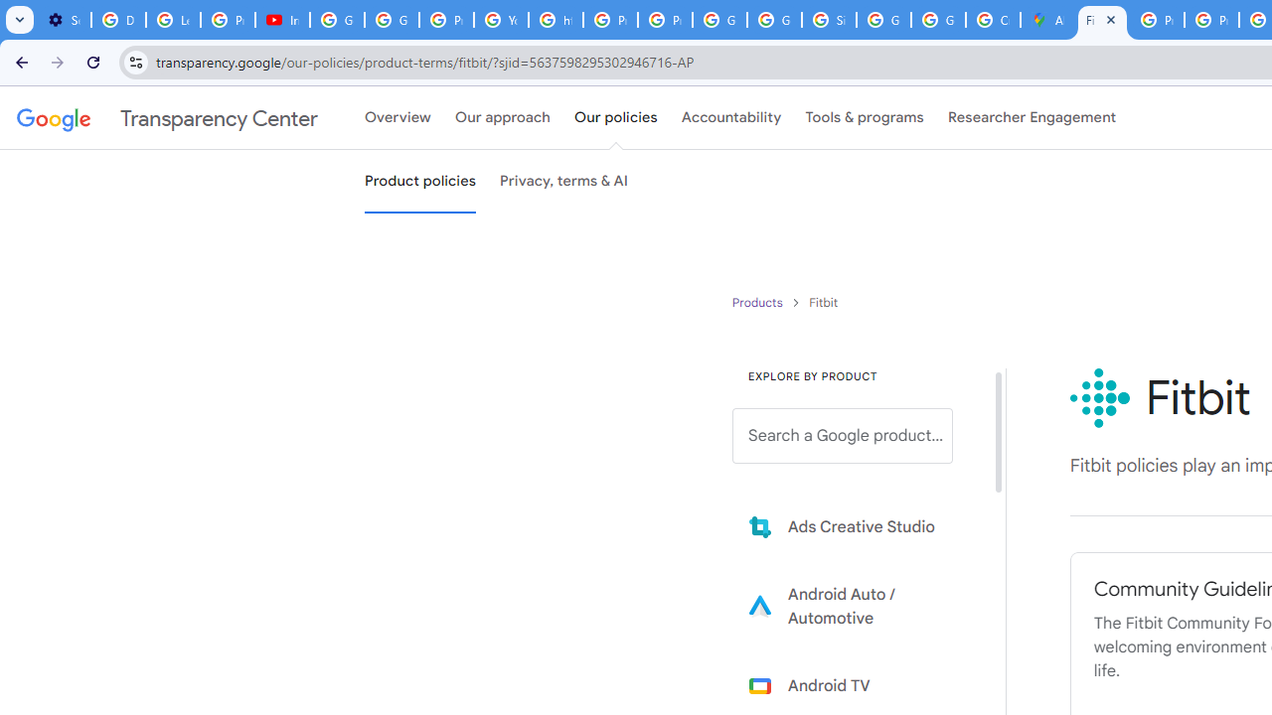 The height and width of the screenshot is (715, 1272). What do you see at coordinates (843, 436) in the screenshot?
I see `Search a Google product from below list.` at bounding box center [843, 436].